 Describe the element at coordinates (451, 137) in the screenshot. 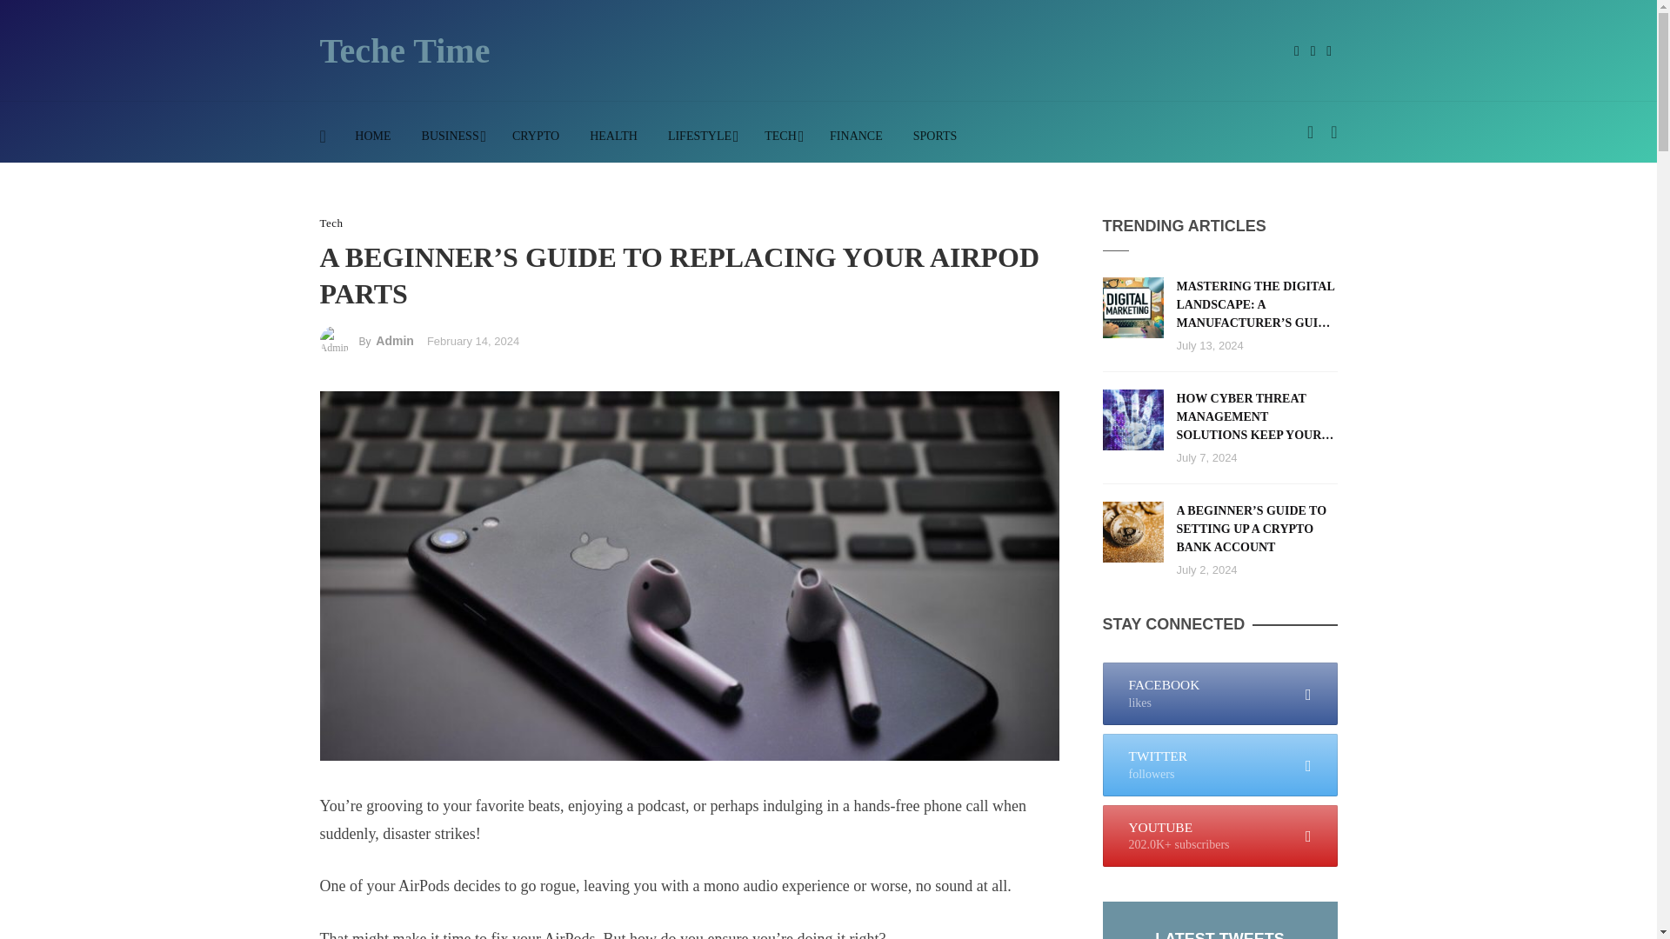

I see `BUSINESS` at that location.